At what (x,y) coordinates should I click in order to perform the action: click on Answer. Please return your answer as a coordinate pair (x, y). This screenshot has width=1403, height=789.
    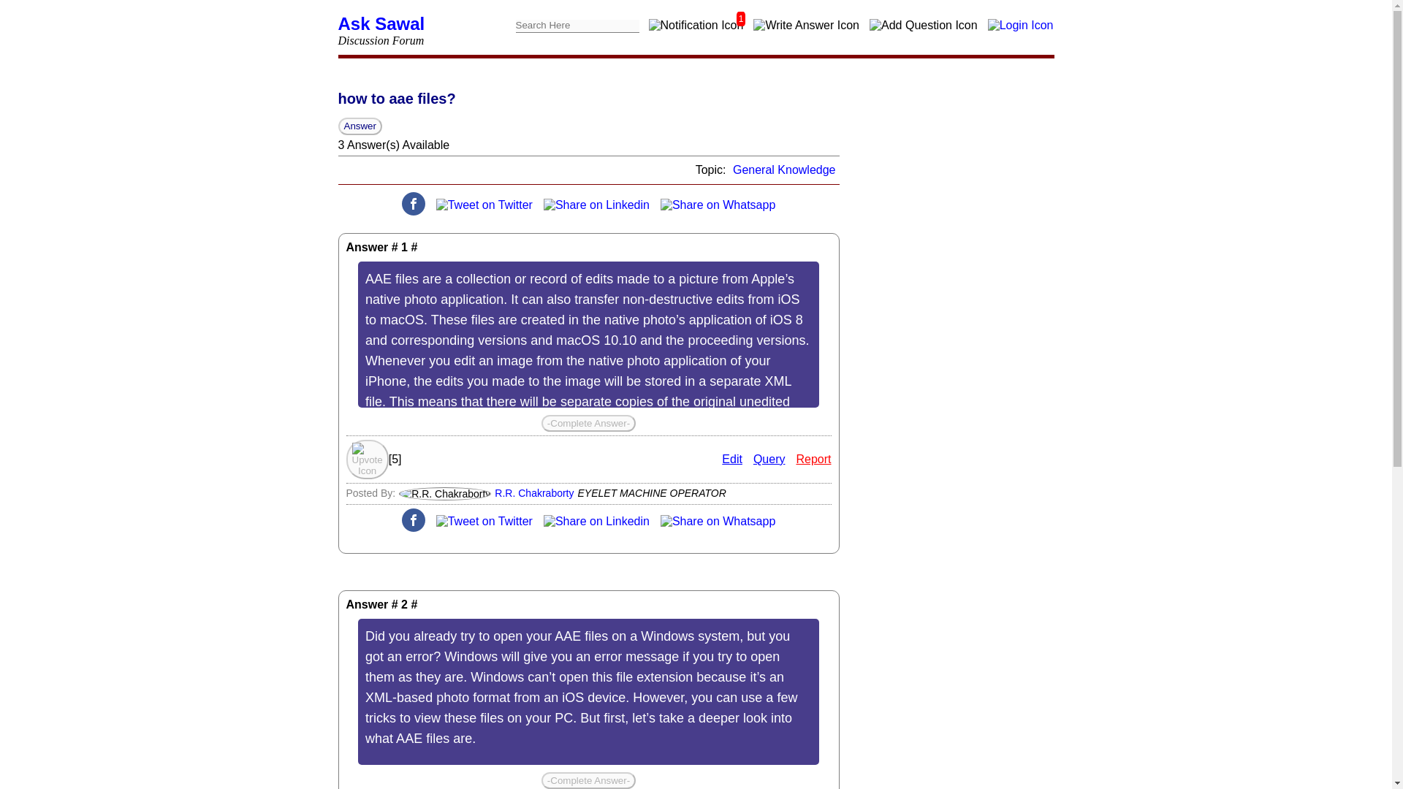
    Looking at the image, I should click on (360, 126).